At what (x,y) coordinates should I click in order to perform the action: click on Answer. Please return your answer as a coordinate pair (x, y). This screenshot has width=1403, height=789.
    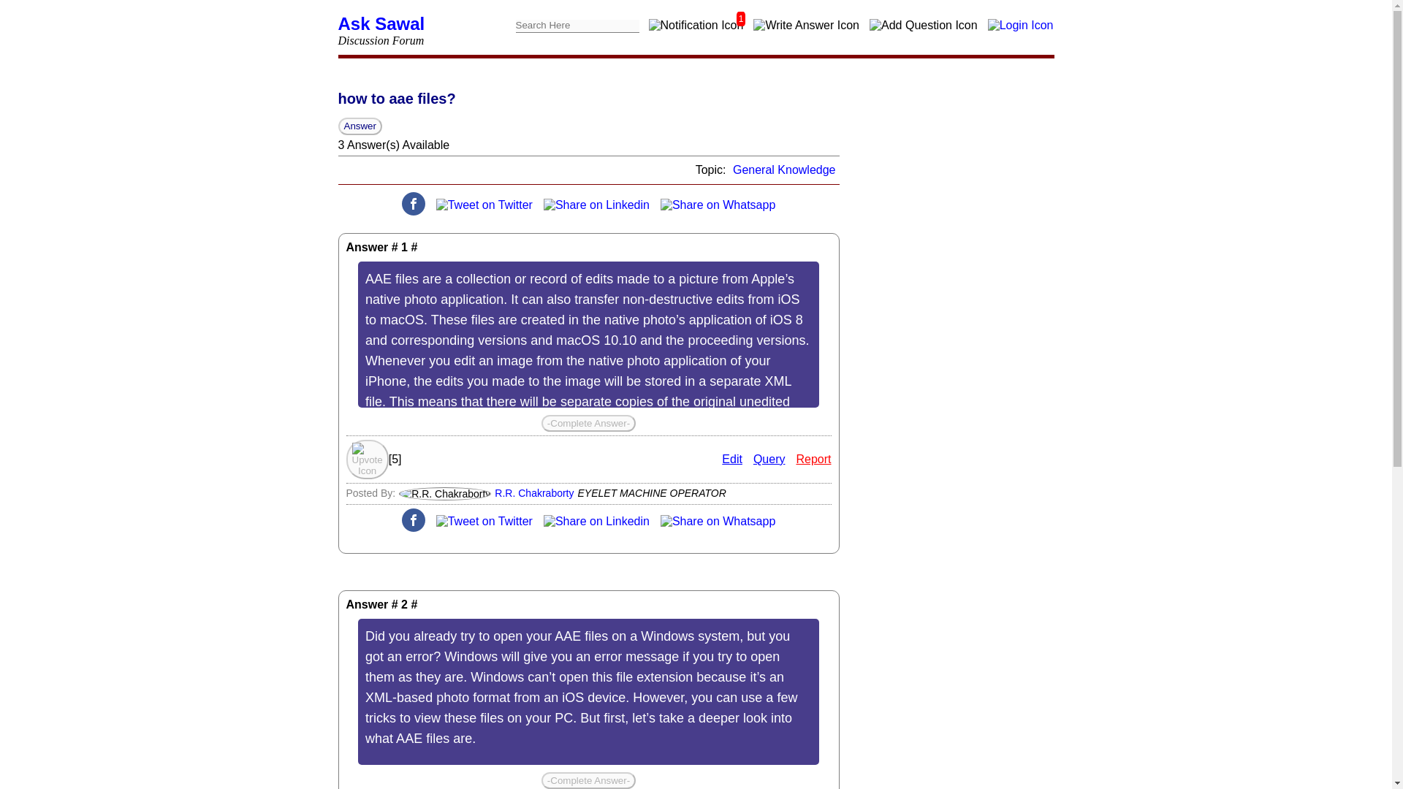
    Looking at the image, I should click on (360, 126).